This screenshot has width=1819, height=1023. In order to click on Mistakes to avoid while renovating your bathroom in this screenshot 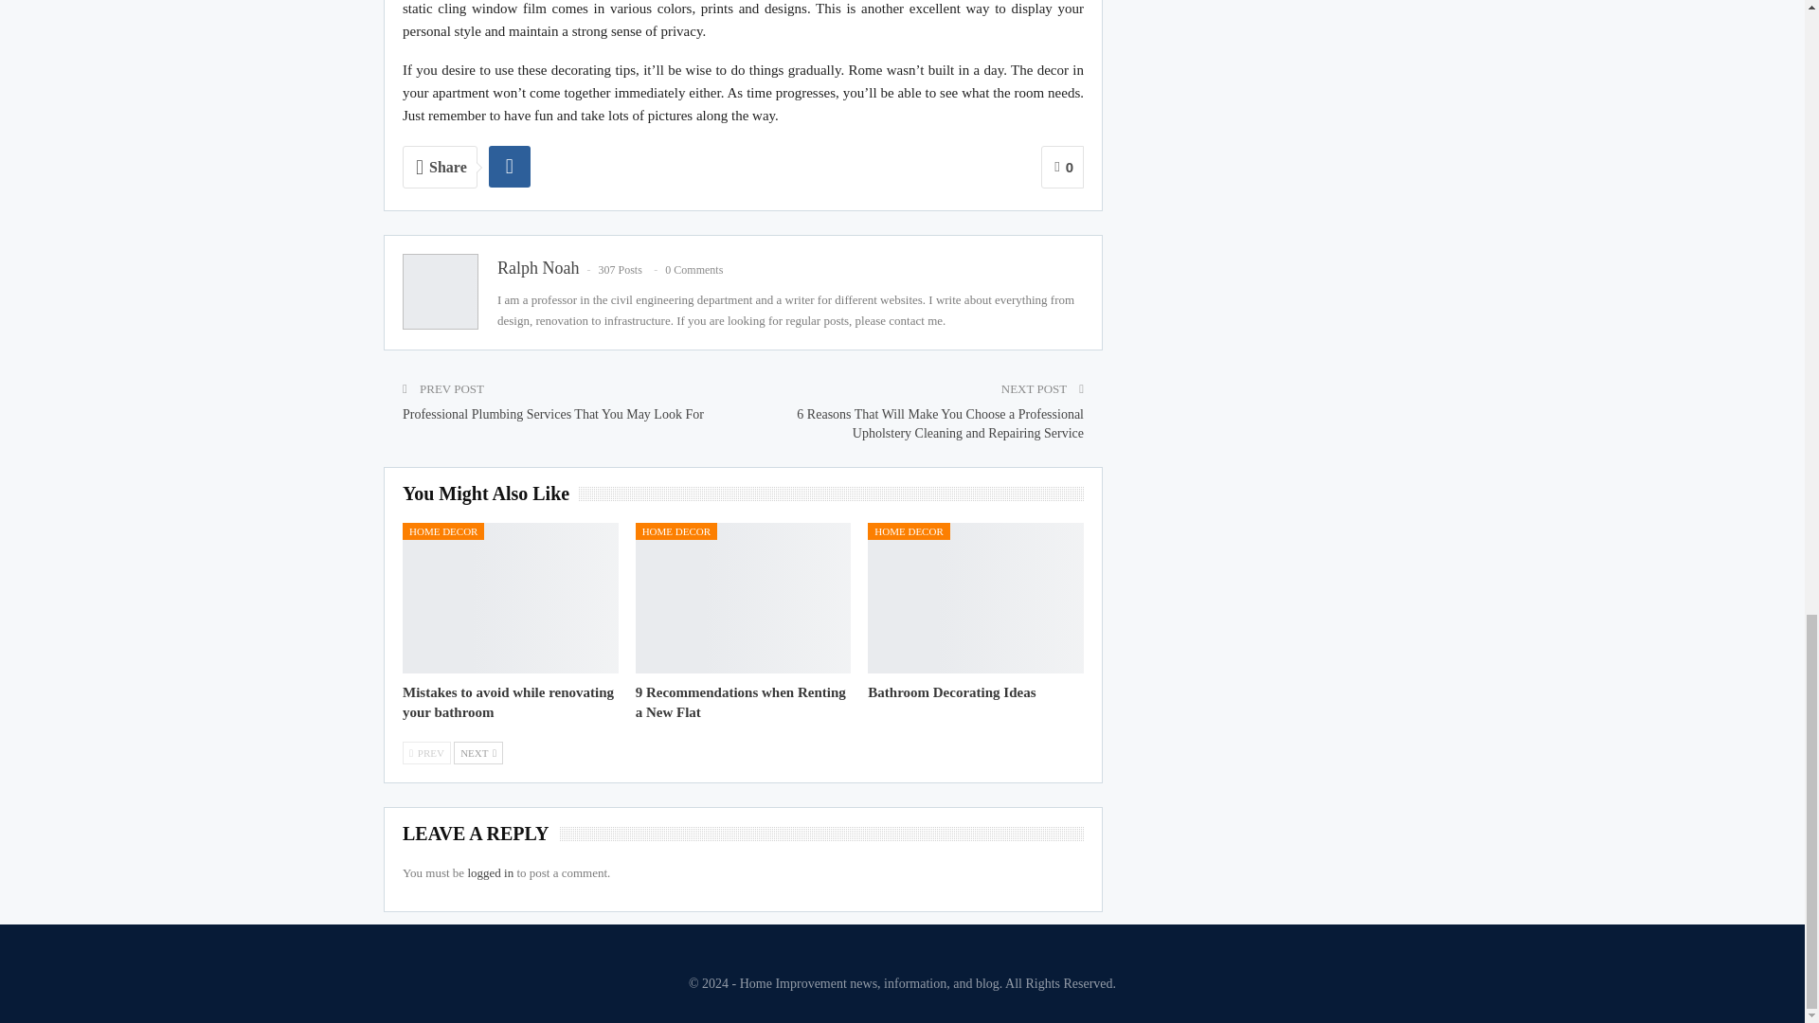, I will do `click(508, 702)`.